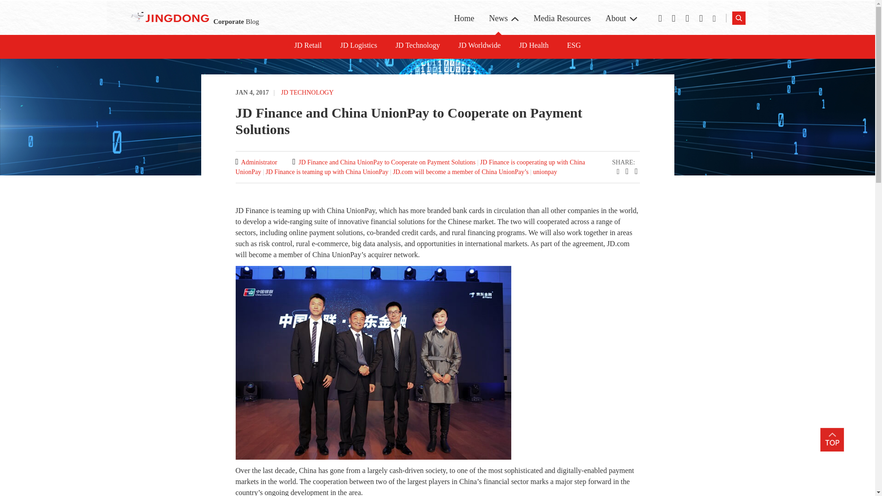 This screenshot has width=882, height=496. Describe the element at coordinates (573, 45) in the screenshot. I see `ESG` at that location.